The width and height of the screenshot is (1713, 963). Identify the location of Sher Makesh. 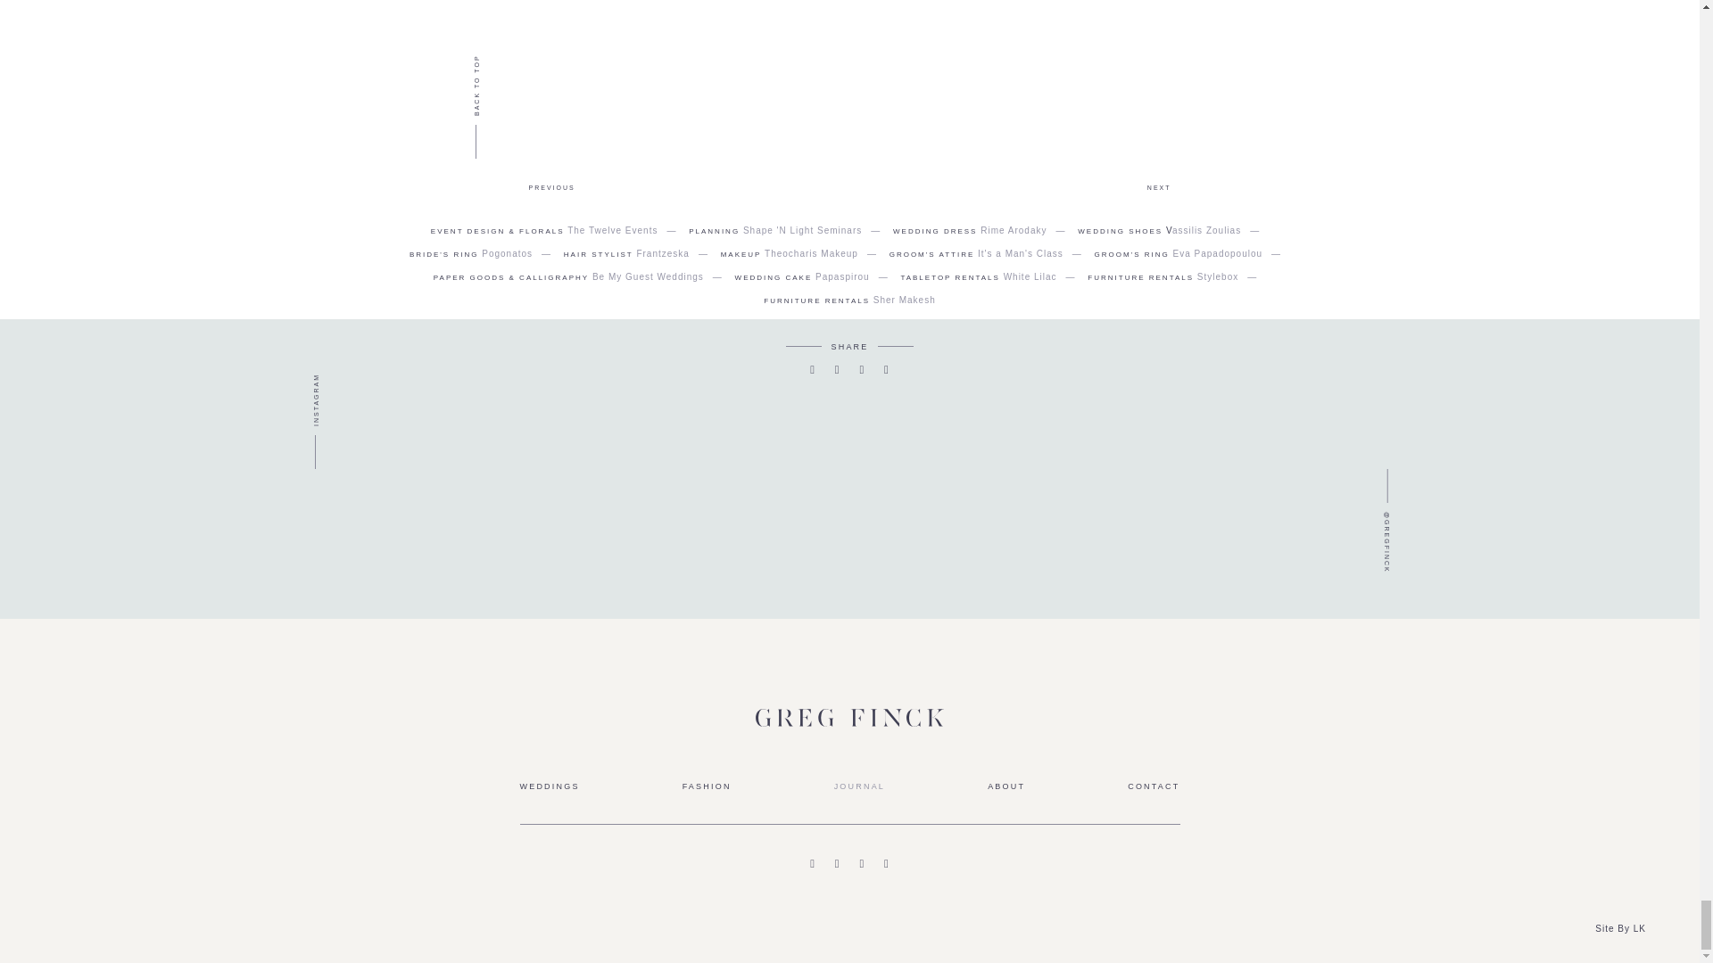
(905, 300).